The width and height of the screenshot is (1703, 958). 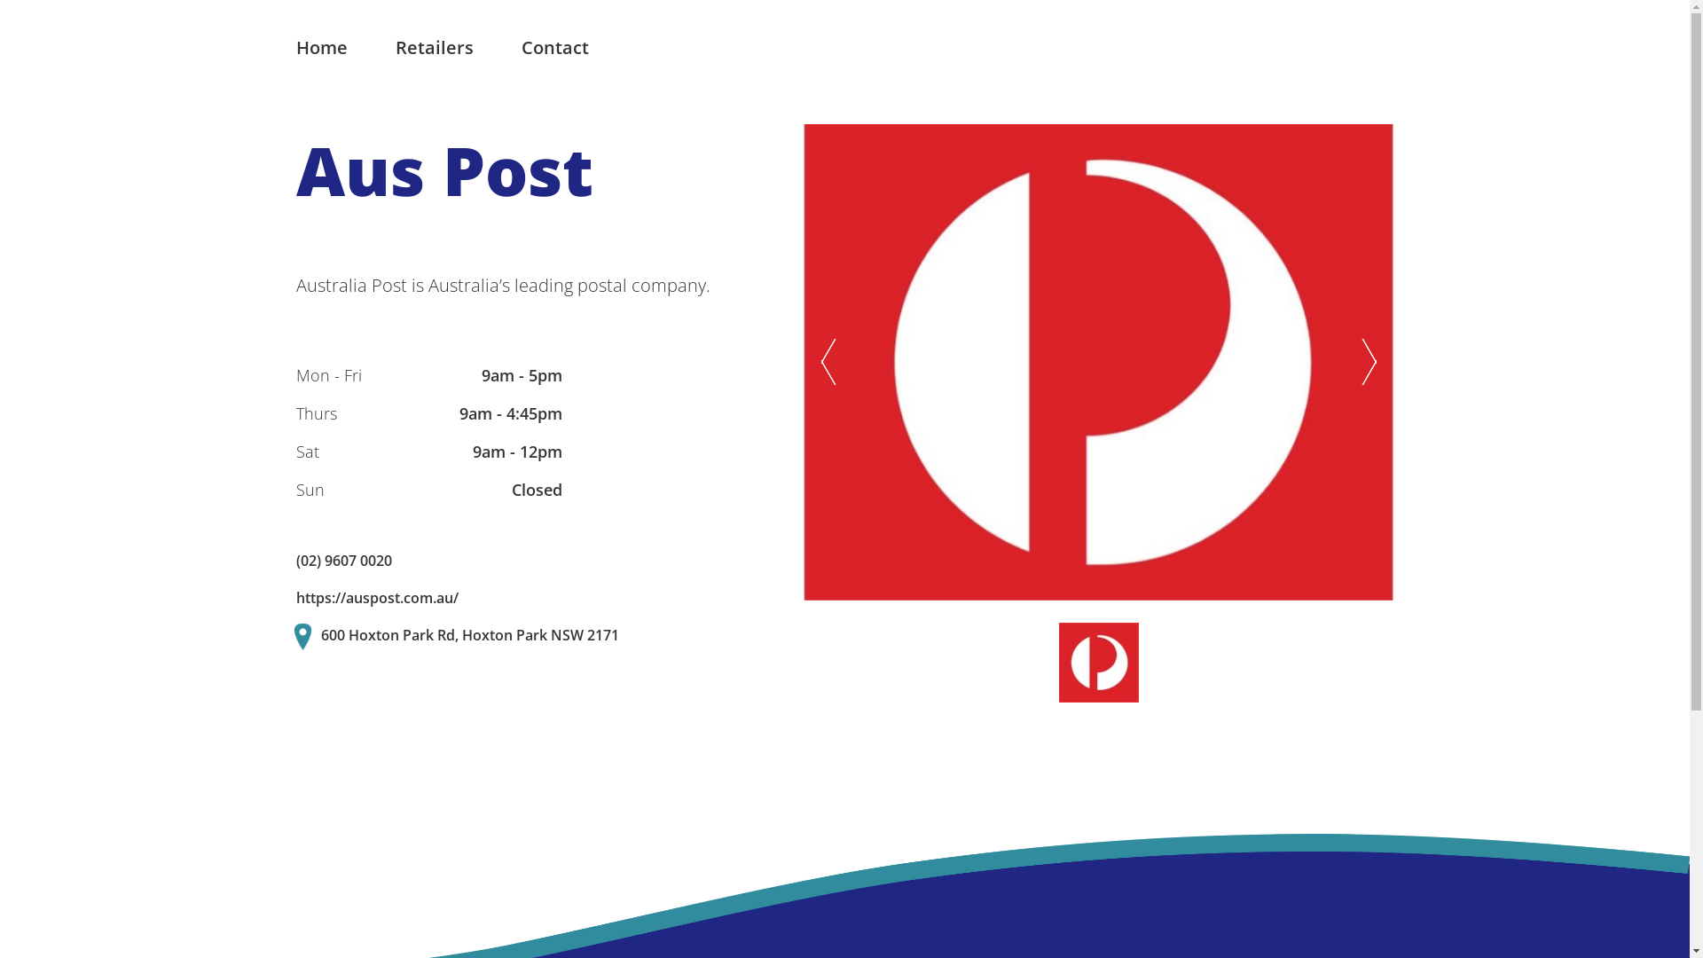 What do you see at coordinates (555, 50) in the screenshot?
I see `Contact` at bounding box center [555, 50].